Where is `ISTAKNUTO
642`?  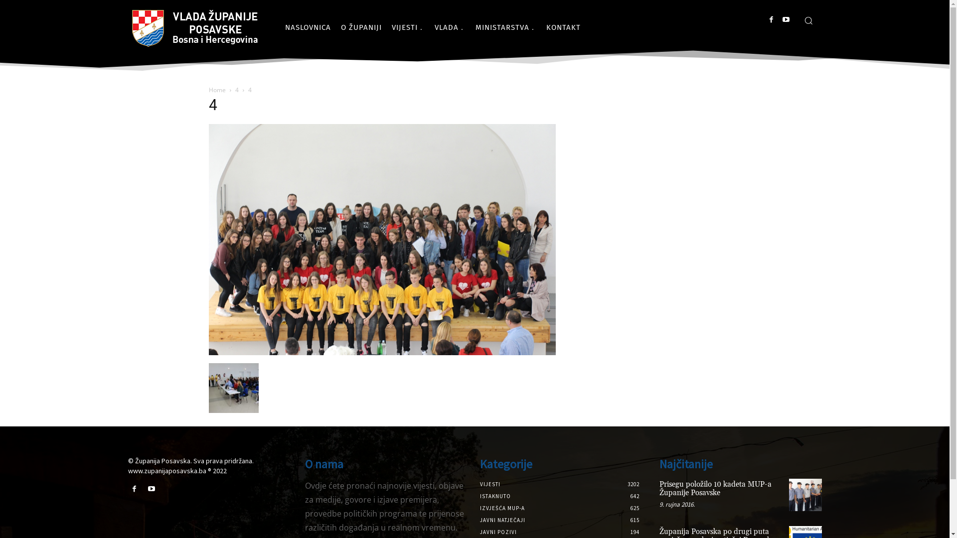
ISTAKNUTO
642 is located at coordinates (495, 496).